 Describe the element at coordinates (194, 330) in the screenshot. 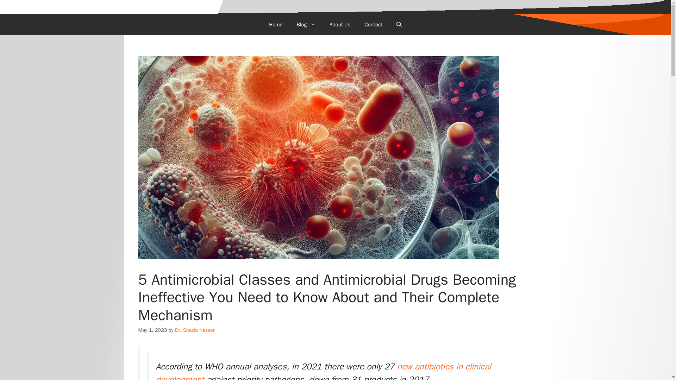

I see `Dr. Shazia Nazeer` at that location.